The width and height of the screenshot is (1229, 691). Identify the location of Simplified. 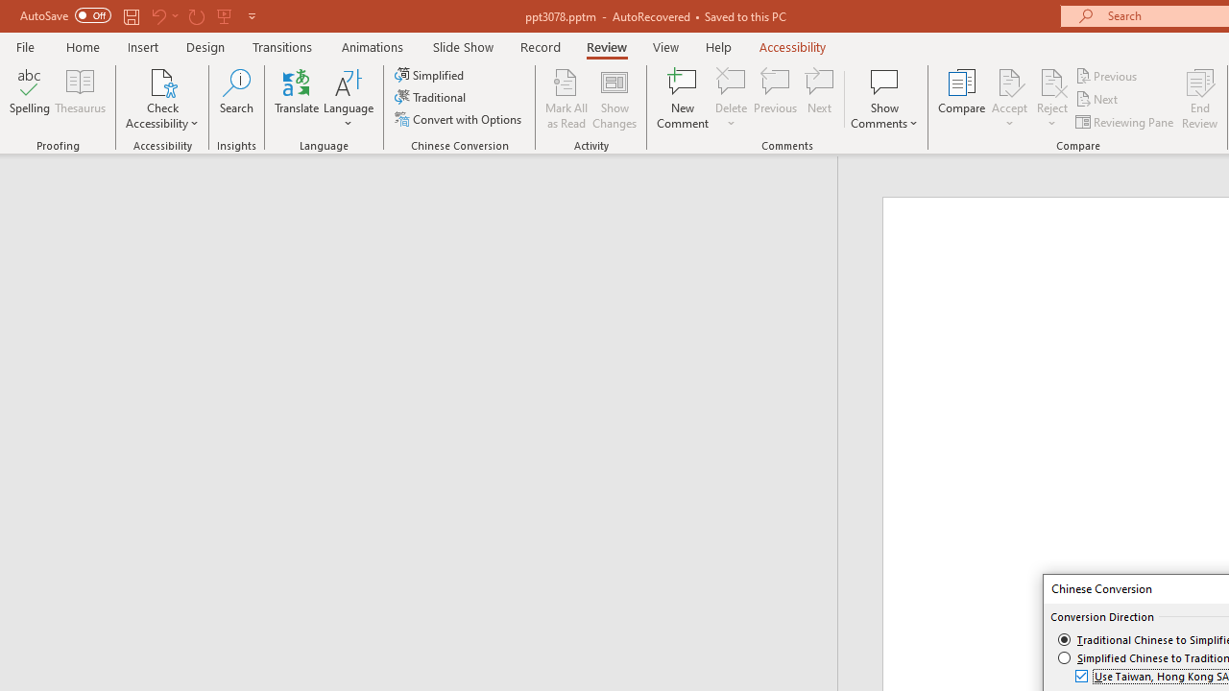
(431, 75).